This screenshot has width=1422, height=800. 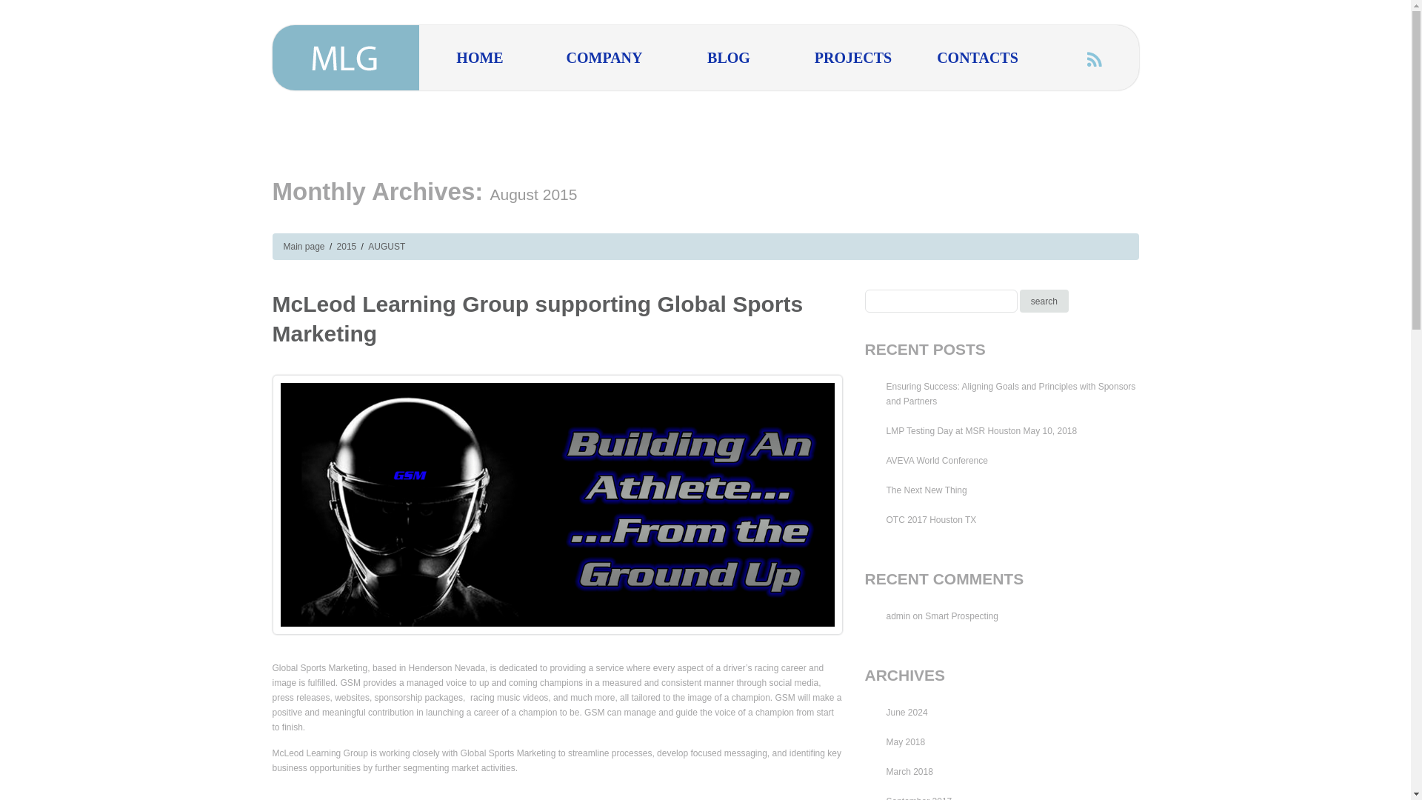 I want to click on AVEVA World Conference, so click(x=936, y=460).